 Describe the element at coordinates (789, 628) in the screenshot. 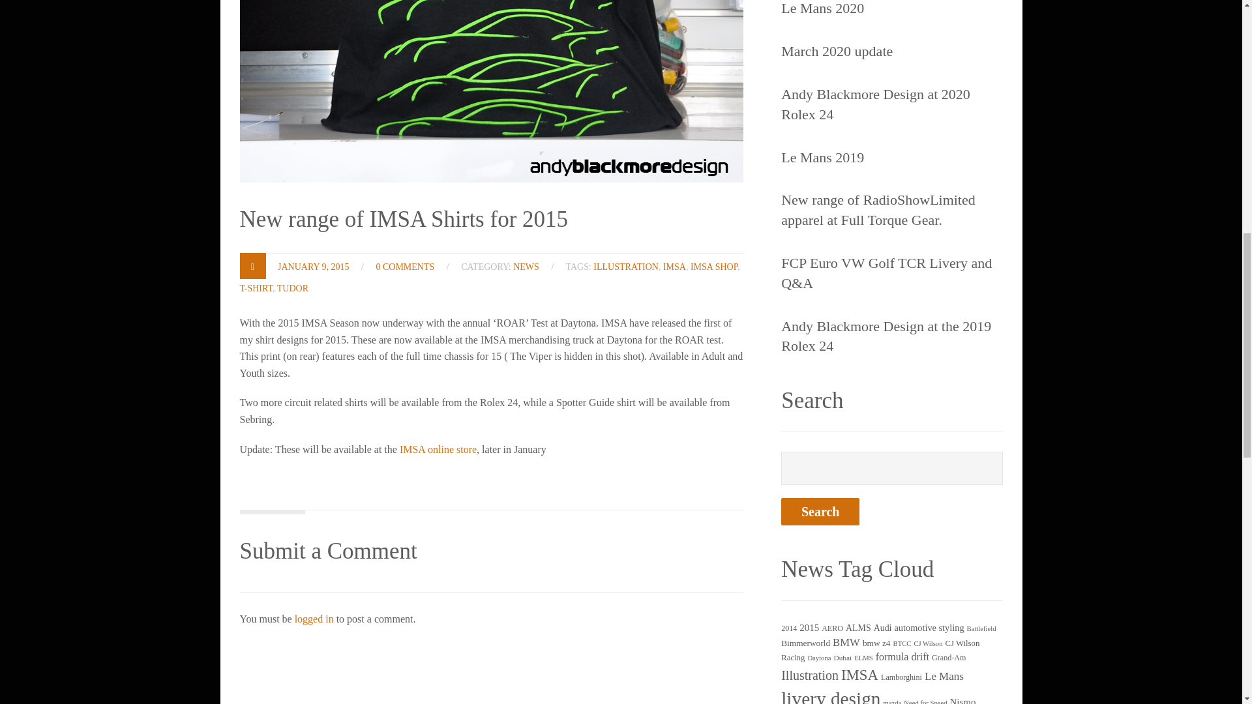

I see `2014` at that location.